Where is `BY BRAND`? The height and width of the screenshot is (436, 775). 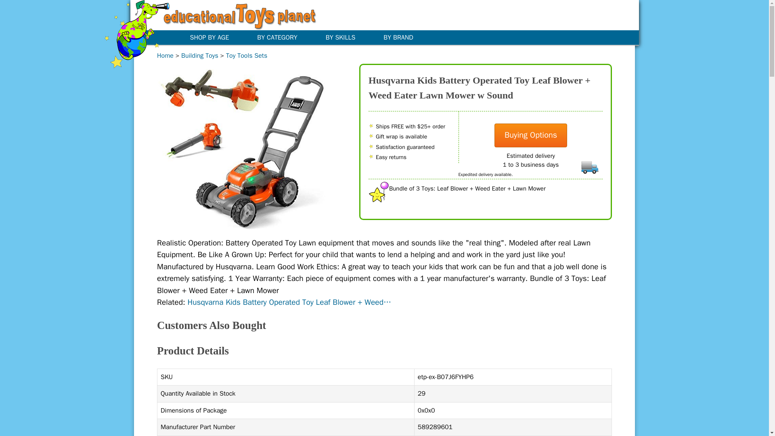 BY BRAND is located at coordinates (404, 37).